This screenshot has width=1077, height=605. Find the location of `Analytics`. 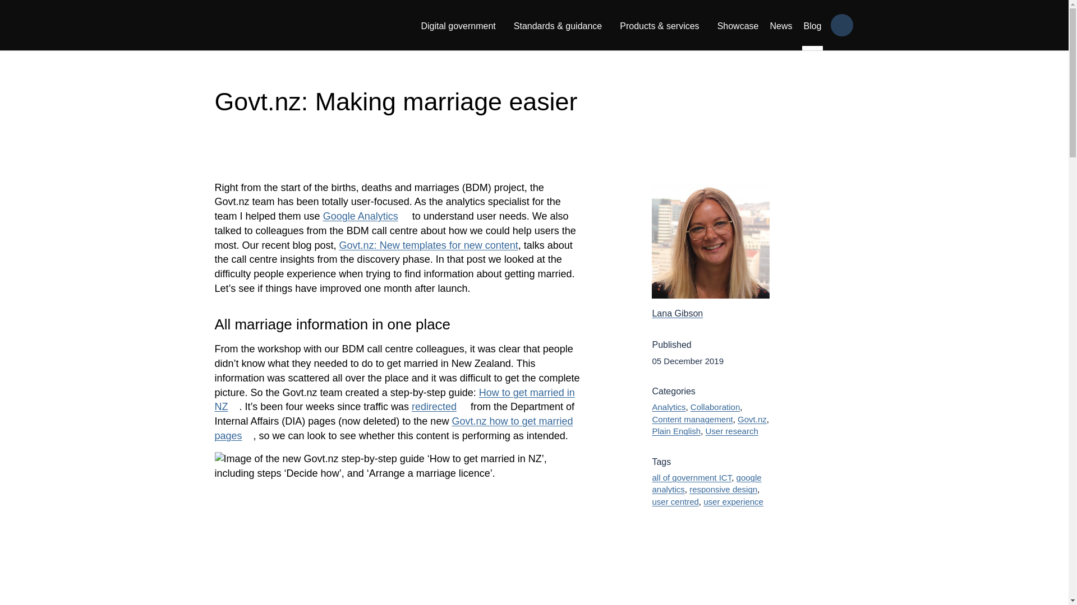

Analytics is located at coordinates (668, 407).